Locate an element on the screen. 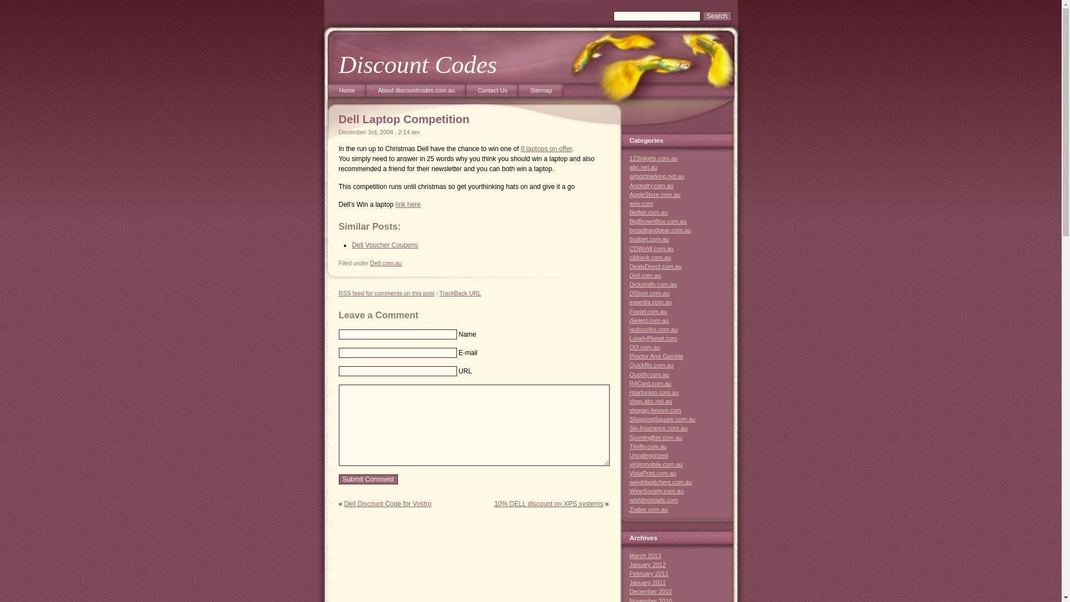 Image resolution: width=1070 pixels, height=602 pixels. AppleStore.com.au is located at coordinates (655, 195).